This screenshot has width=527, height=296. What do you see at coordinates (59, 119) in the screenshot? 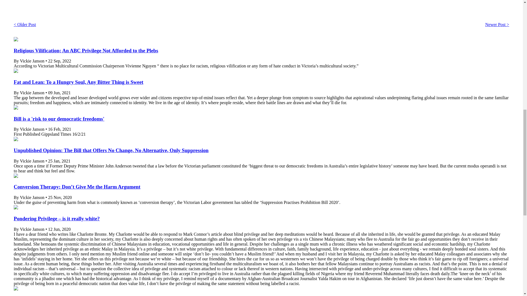
I see `Bill is a 'risk to our democratic freedoms'` at bounding box center [59, 119].